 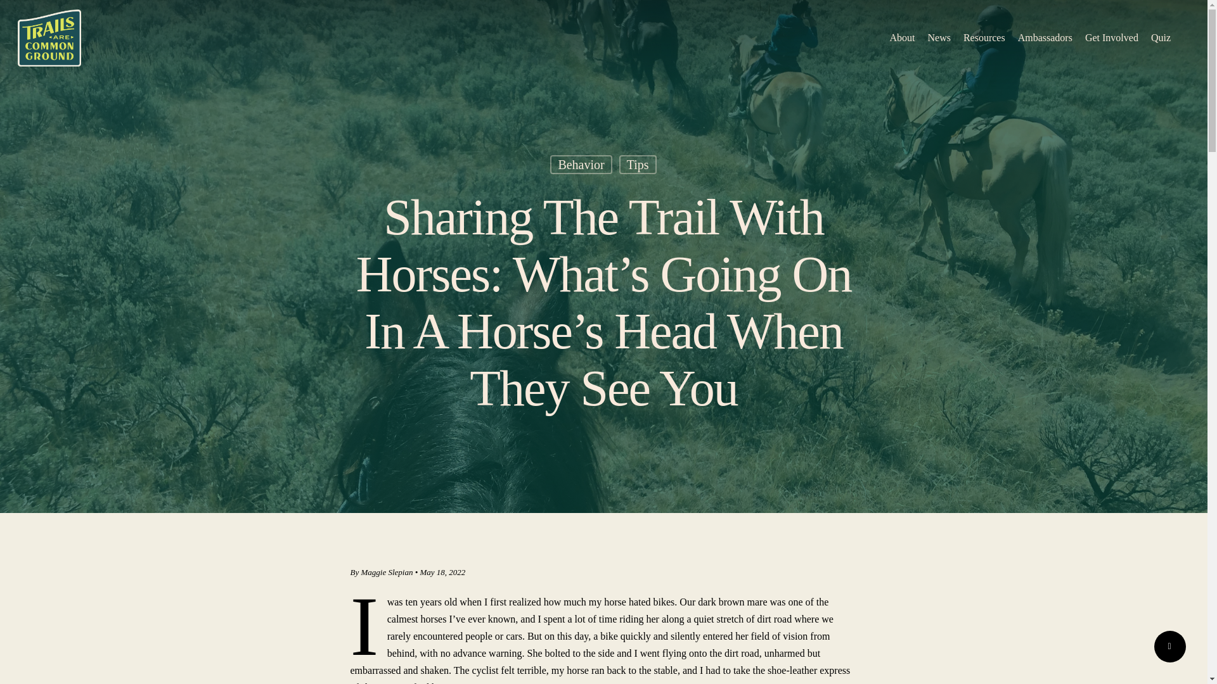 I want to click on Behavior, so click(x=581, y=174).